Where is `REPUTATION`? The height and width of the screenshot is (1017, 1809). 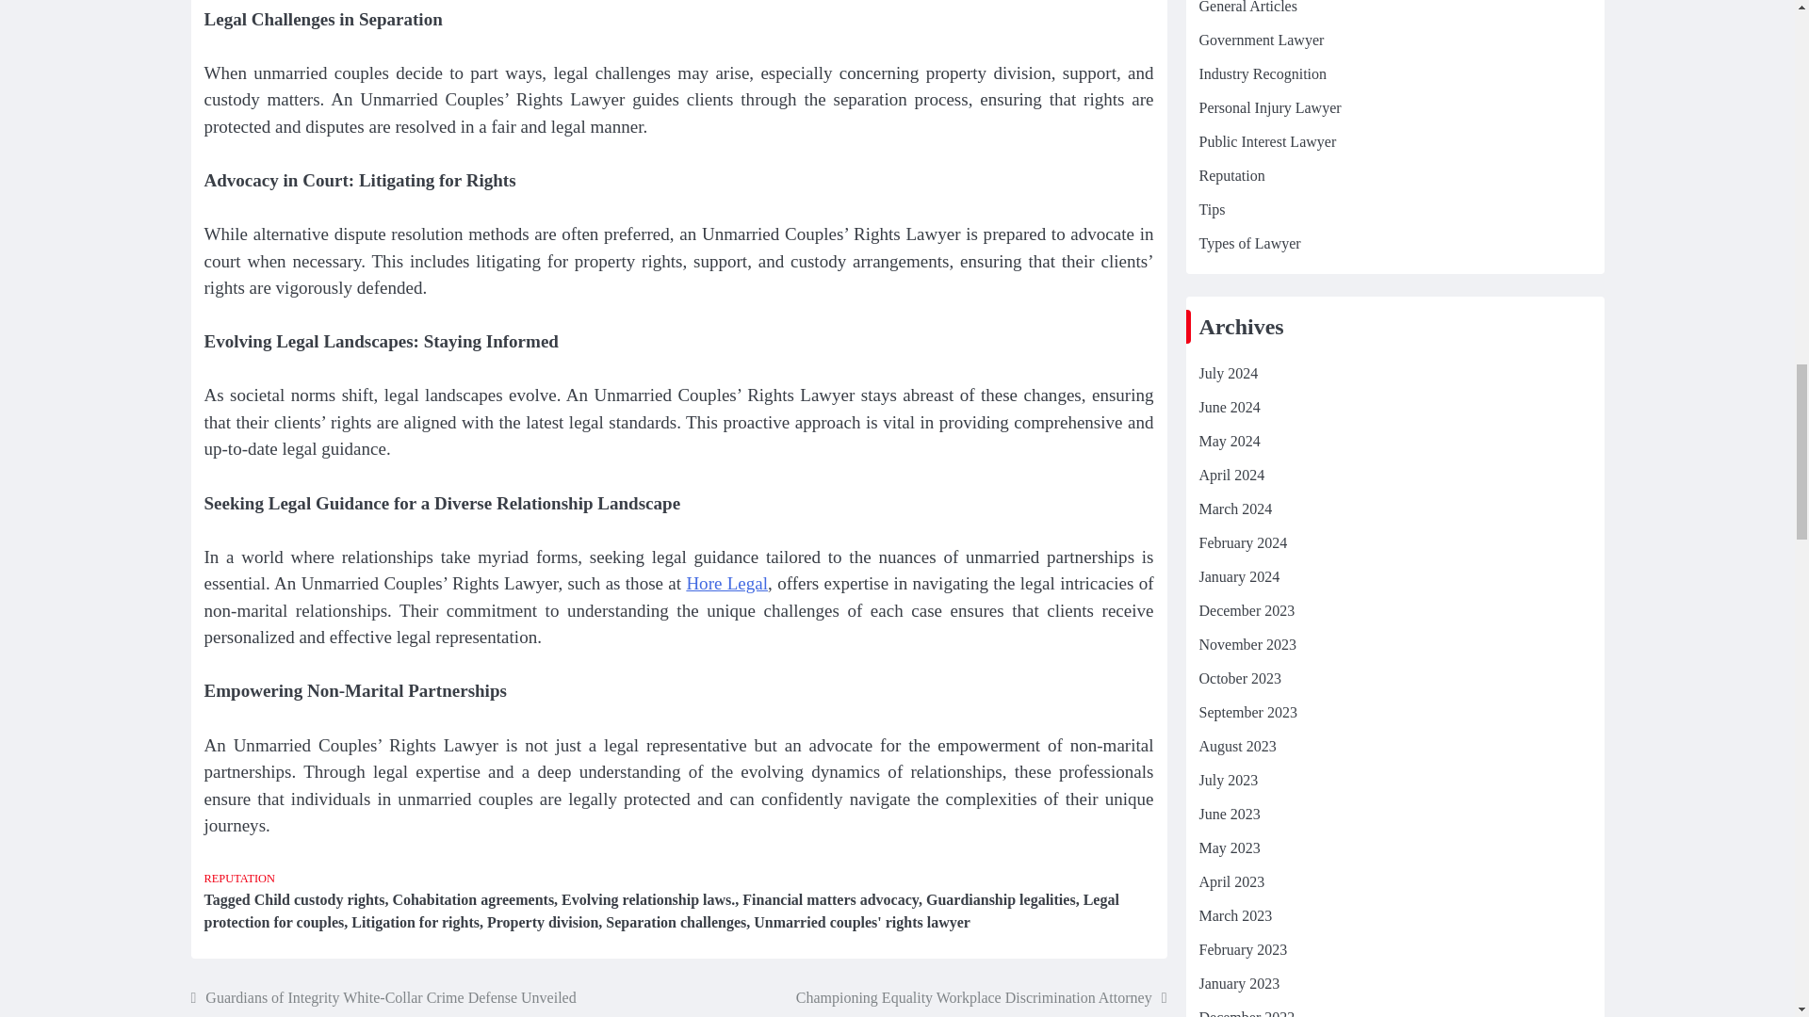
REPUTATION is located at coordinates (238, 878).